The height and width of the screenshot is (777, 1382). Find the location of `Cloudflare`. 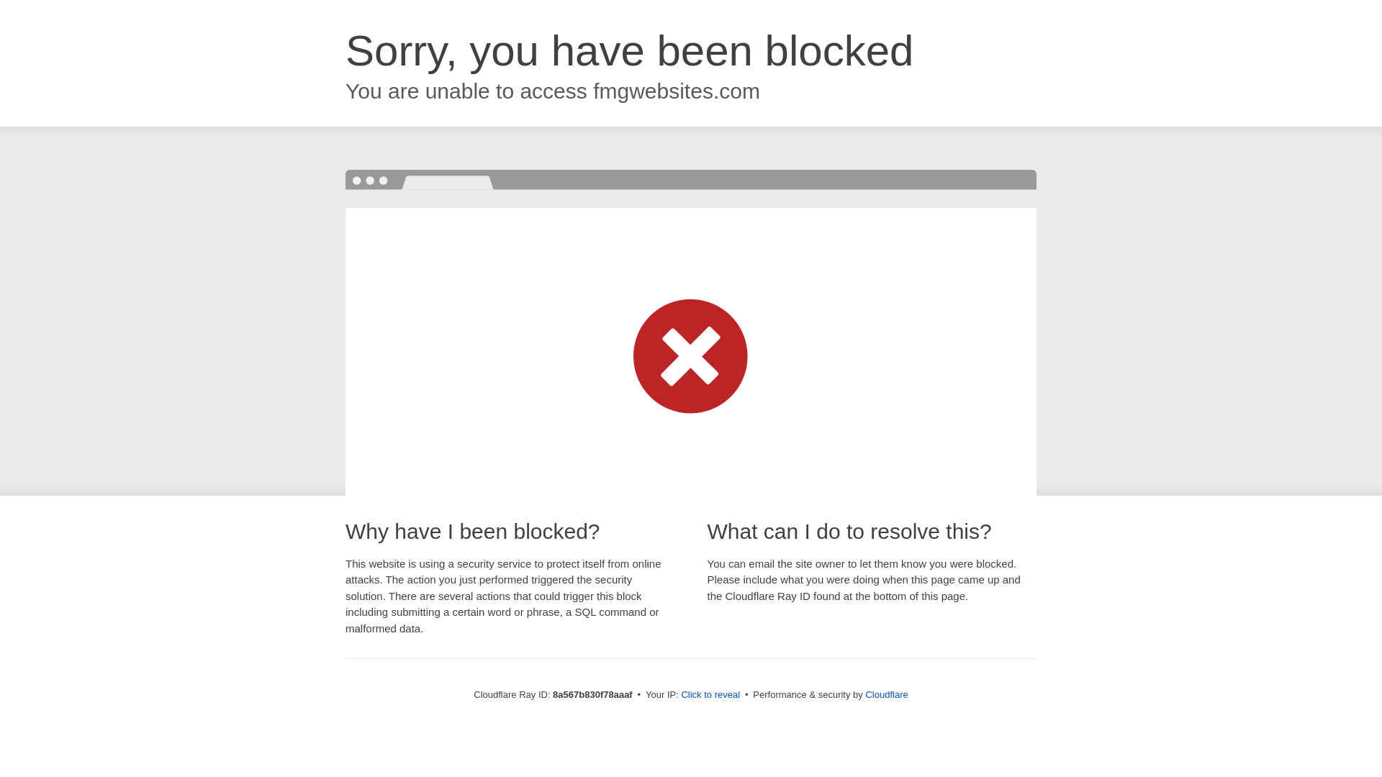

Cloudflare is located at coordinates (886, 694).